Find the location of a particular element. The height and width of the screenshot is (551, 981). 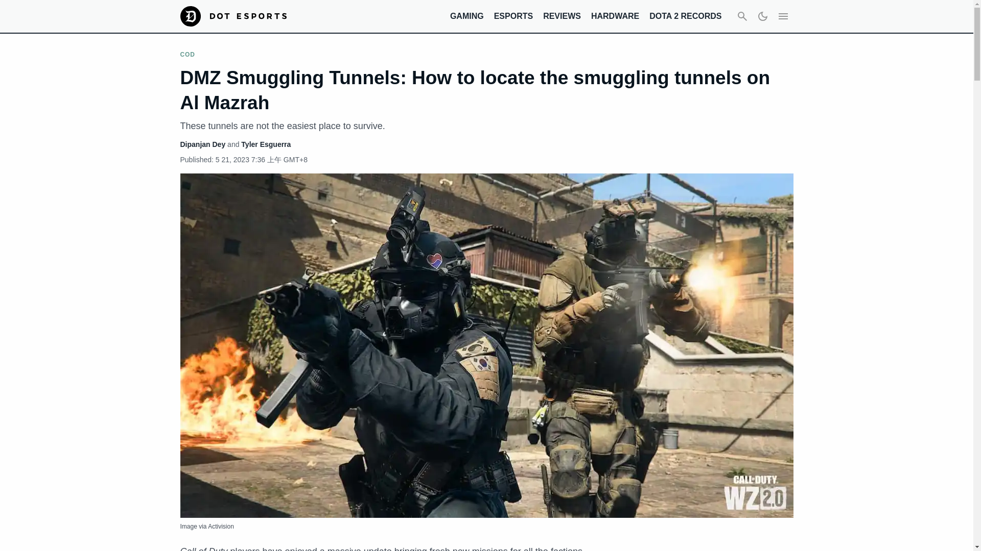

Dark Mode is located at coordinates (762, 16).